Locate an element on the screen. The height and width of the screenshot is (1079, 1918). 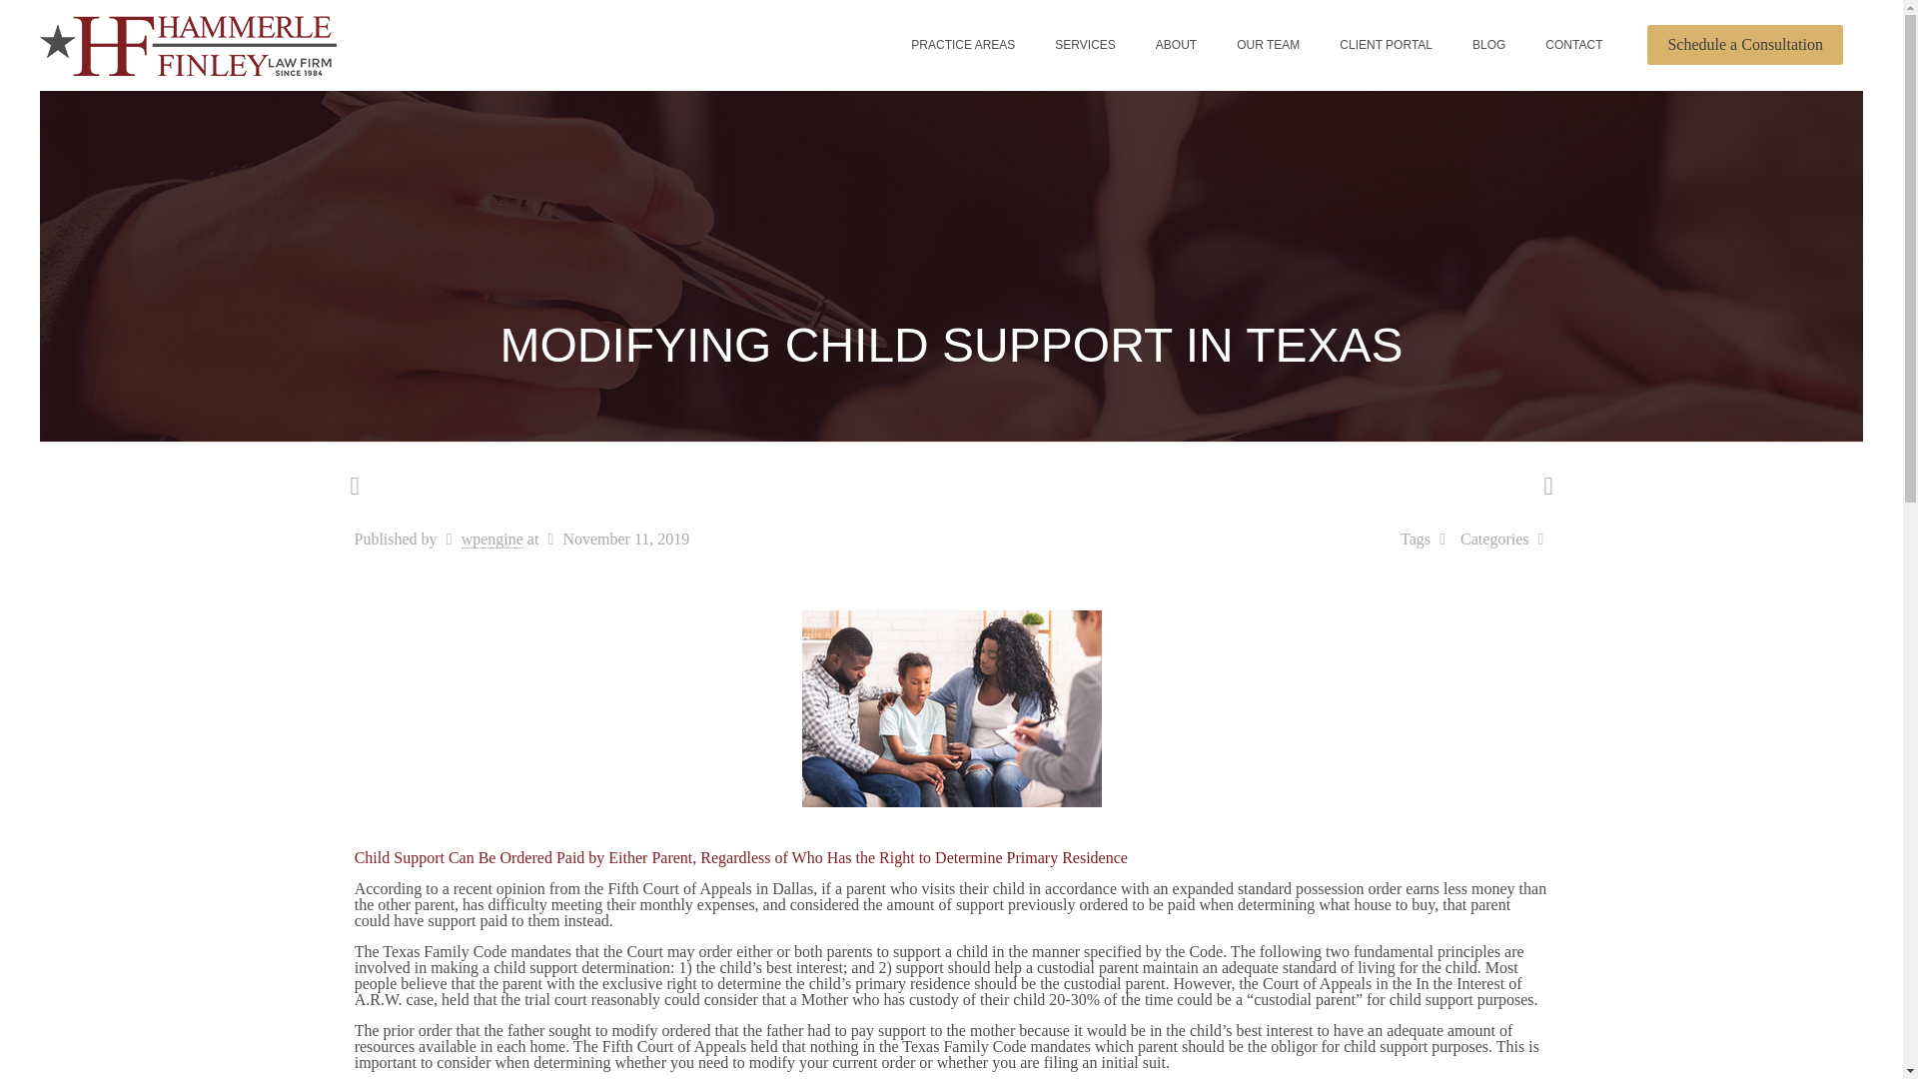
Schedule a Consultation is located at coordinates (1745, 44).